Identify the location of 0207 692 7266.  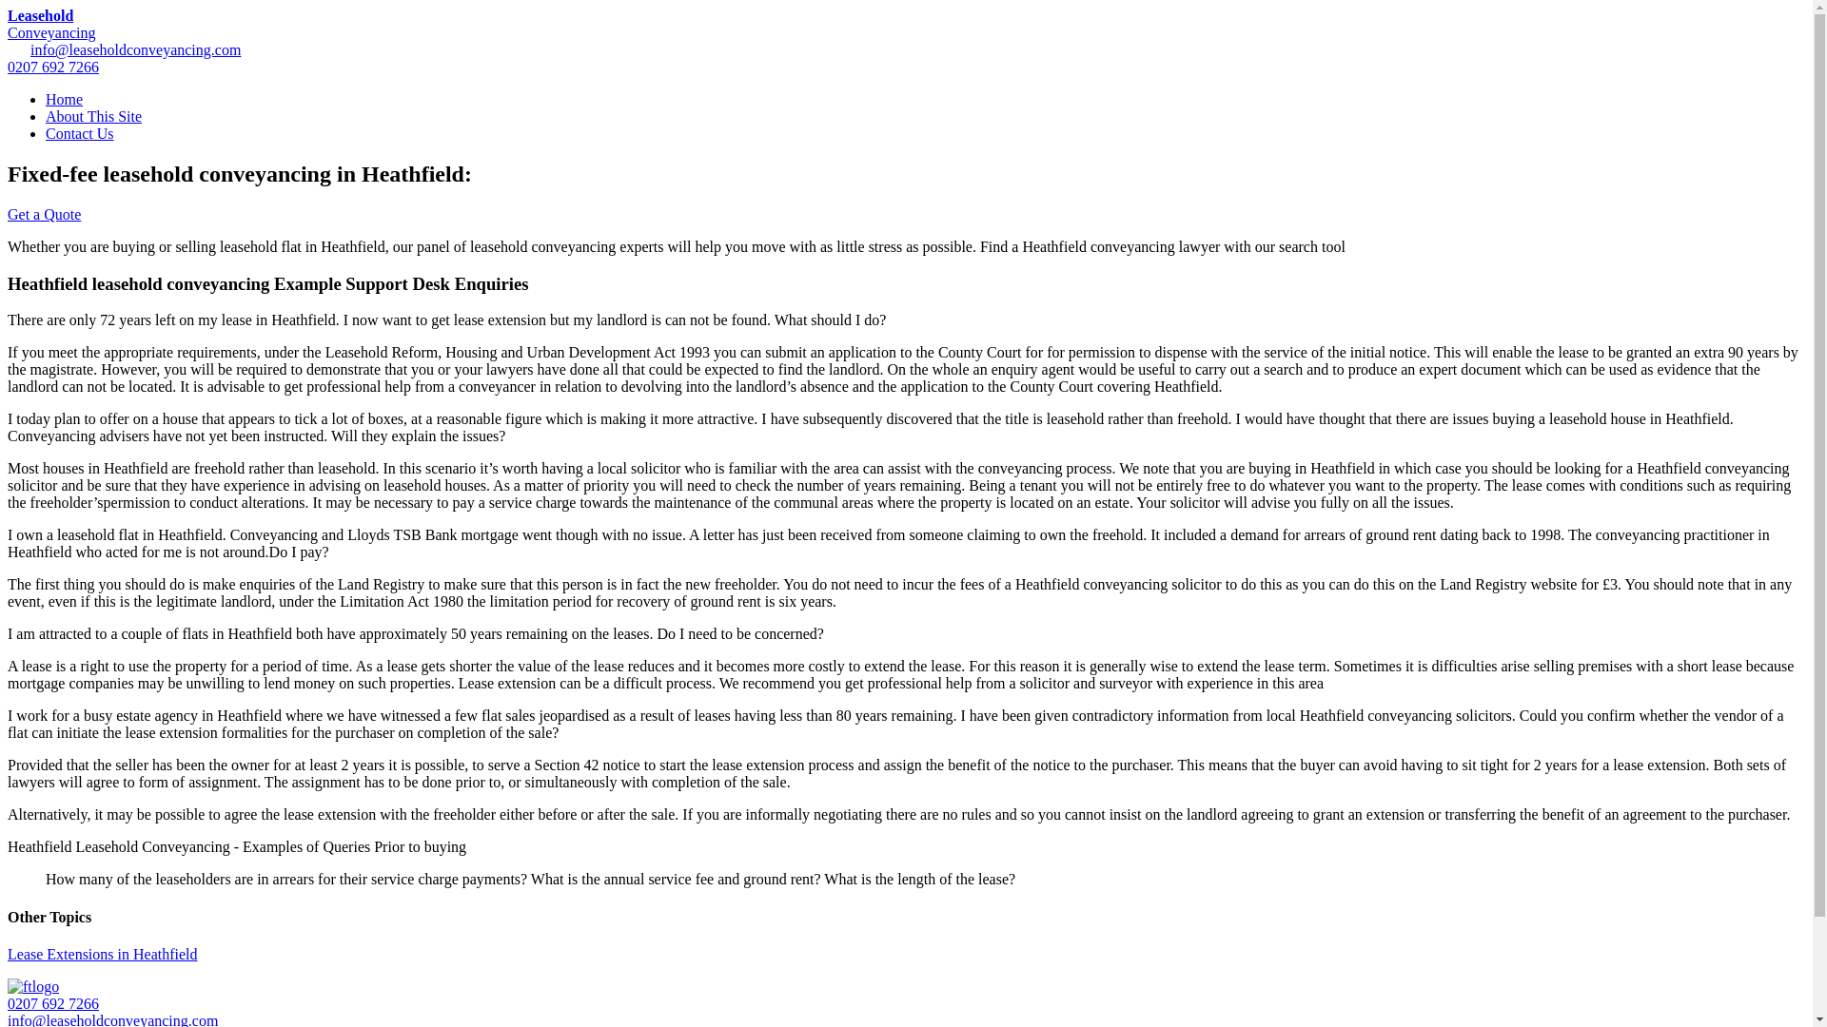
(52, 67).